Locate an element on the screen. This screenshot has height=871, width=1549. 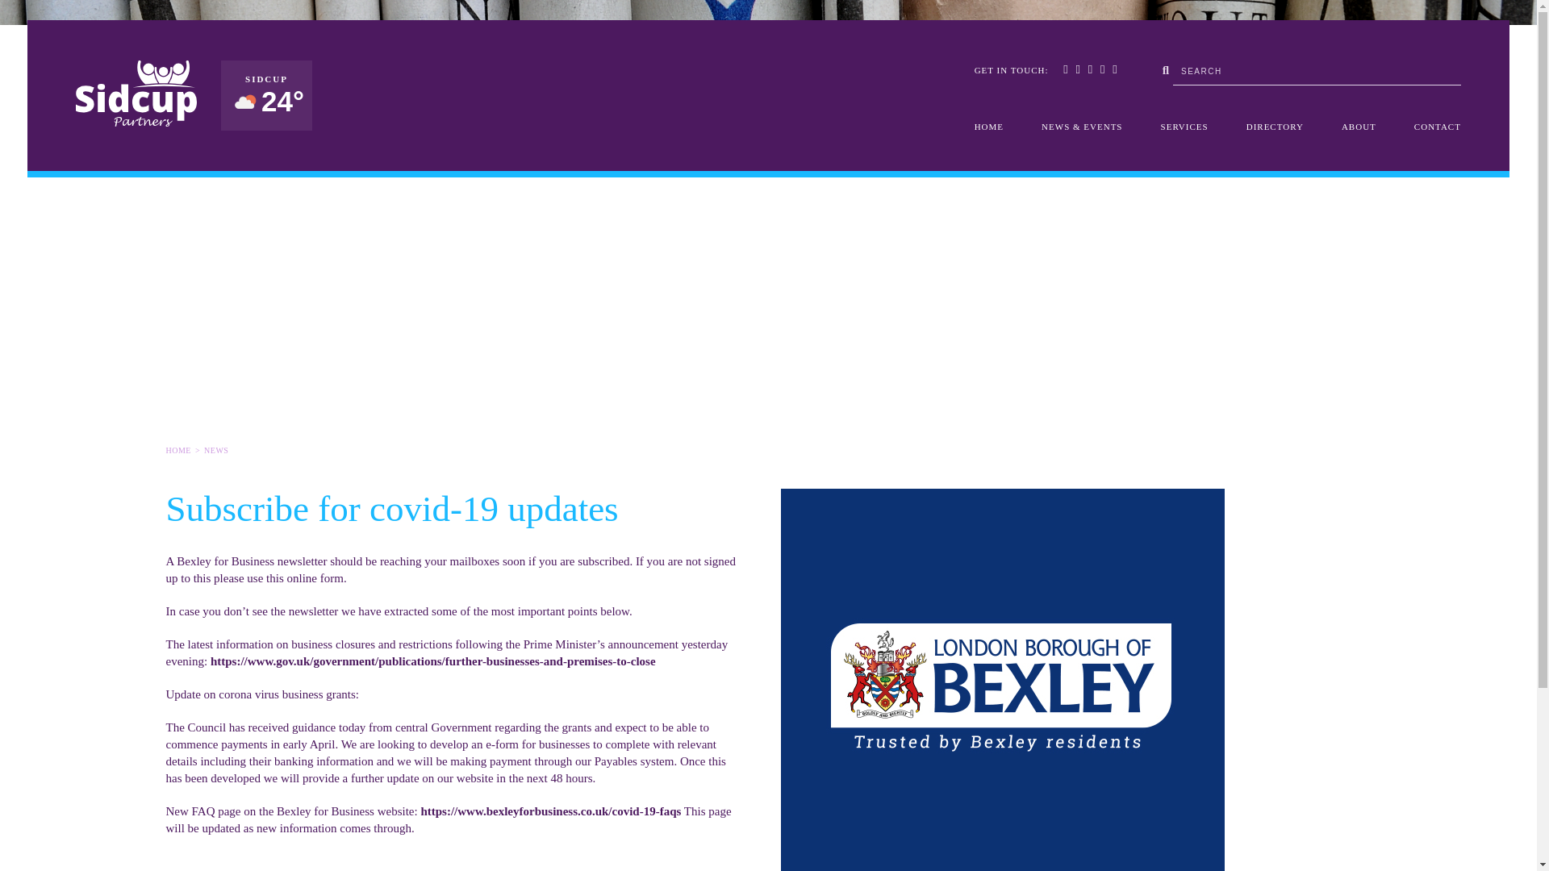
SERVICES is located at coordinates (1184, 127).